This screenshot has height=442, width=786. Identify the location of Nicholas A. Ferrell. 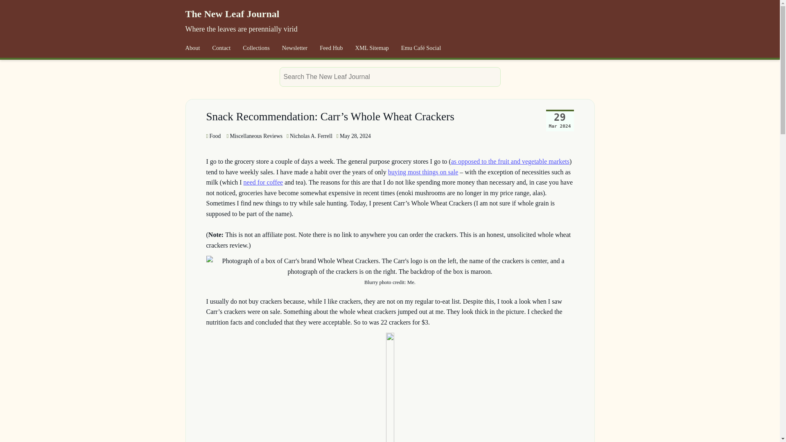
(311, 136).